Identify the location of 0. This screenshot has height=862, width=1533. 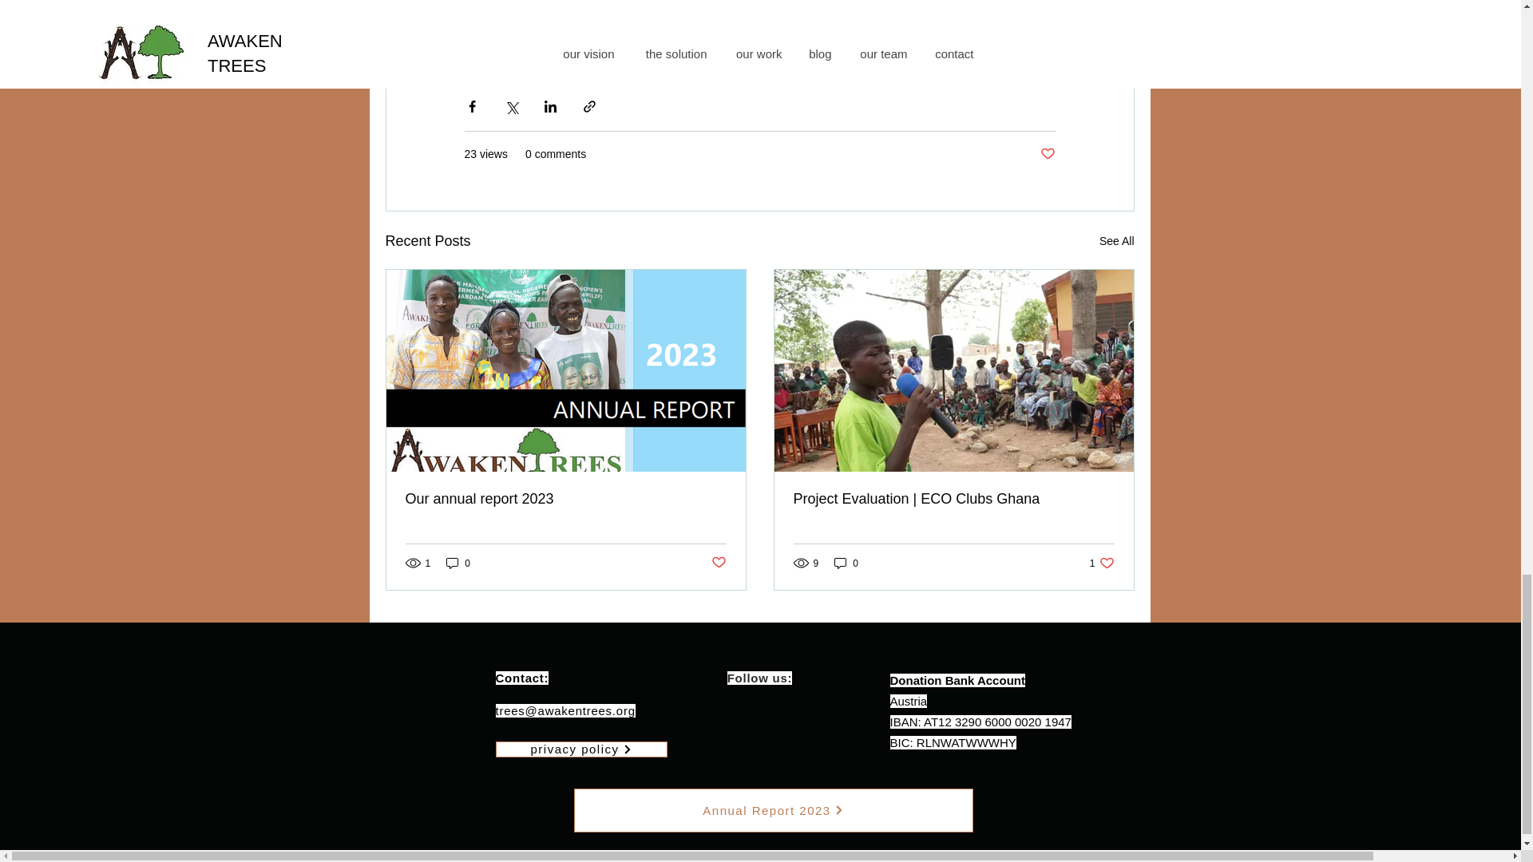
(718, 563).